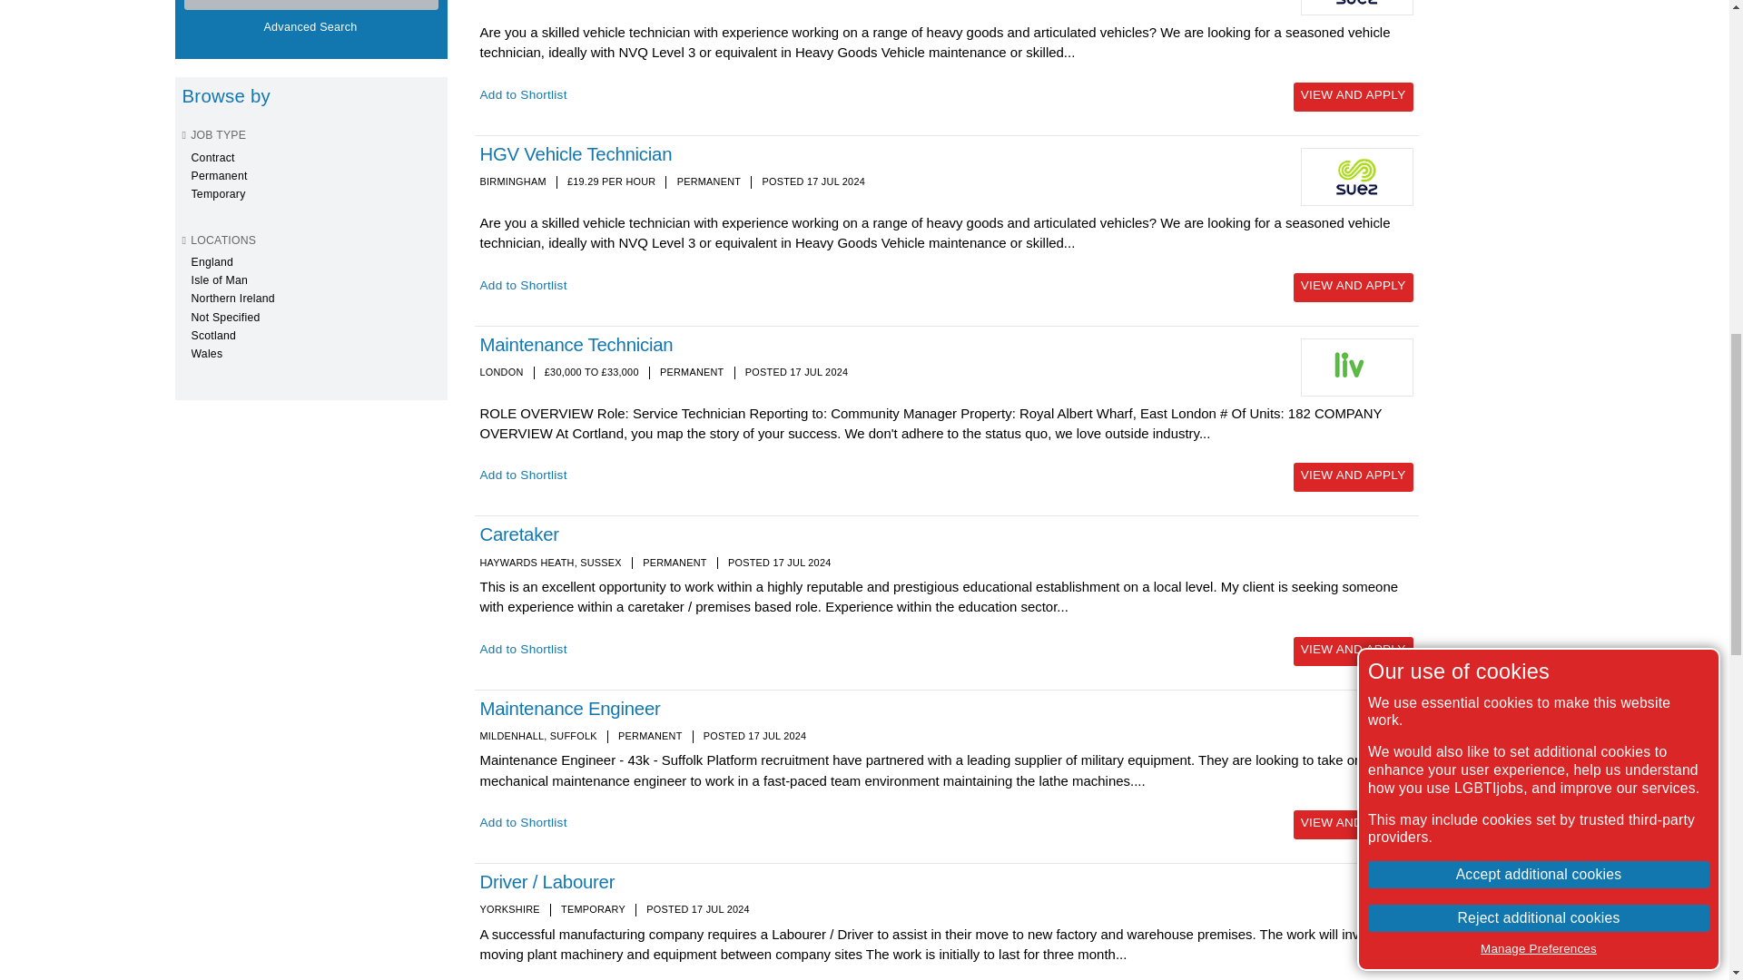 Image resolution: width=1743 pixels, height=980 pixels. Describe the element at coordinates (218, 175) in the screenshot. I see `Permanent` at that location.